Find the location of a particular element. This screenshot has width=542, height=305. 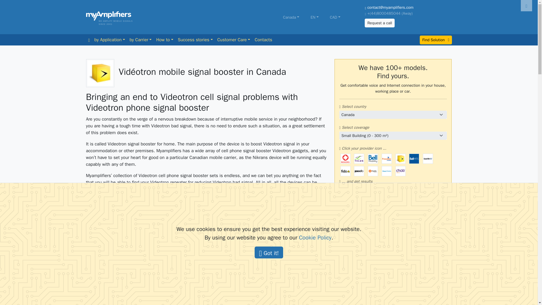

Select Country is located at coordinates (393, 115).